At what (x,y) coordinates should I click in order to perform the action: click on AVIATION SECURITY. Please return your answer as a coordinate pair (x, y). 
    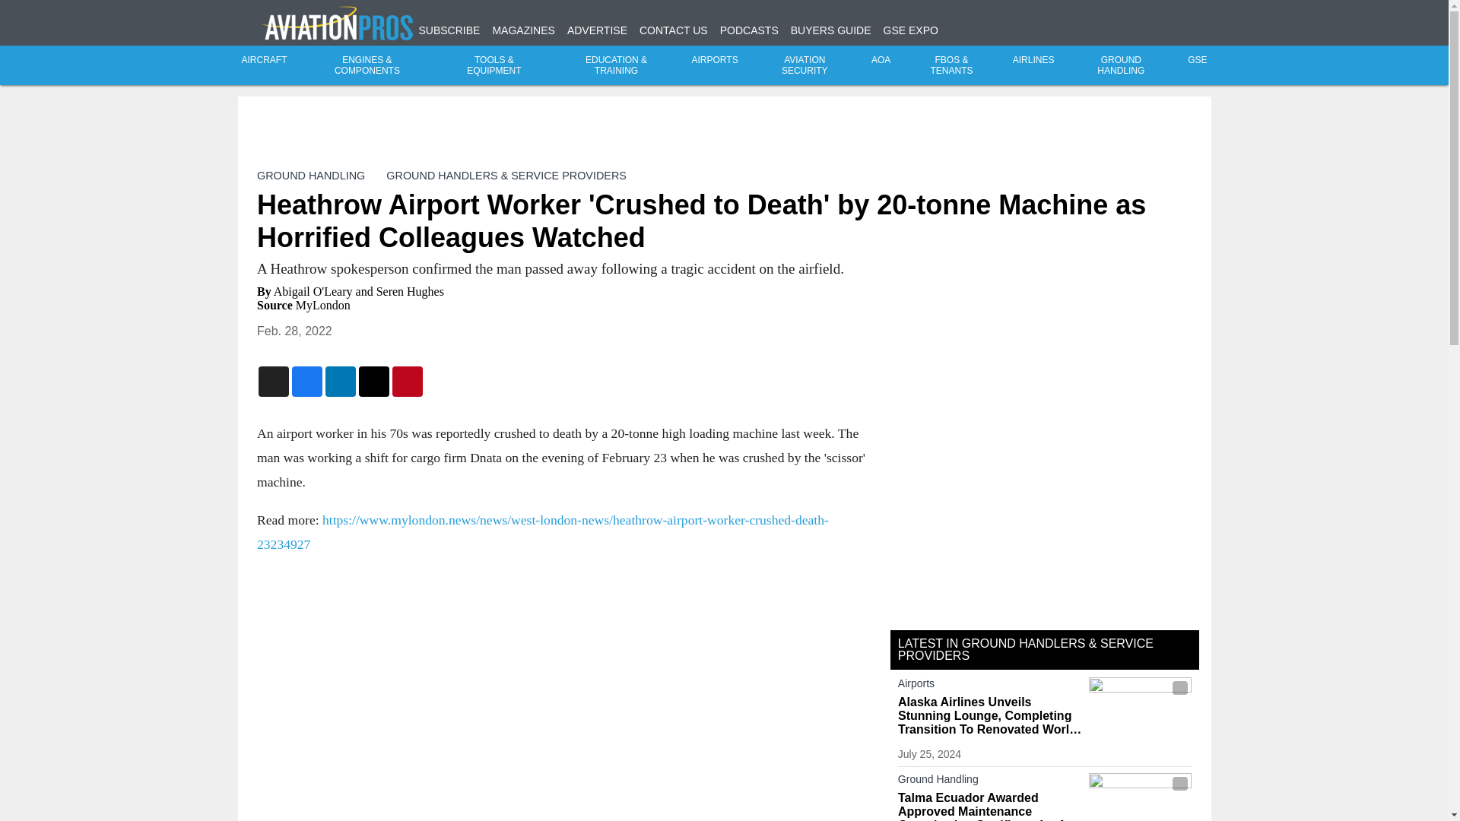
    Looking at the image, I should click on (805, 65).